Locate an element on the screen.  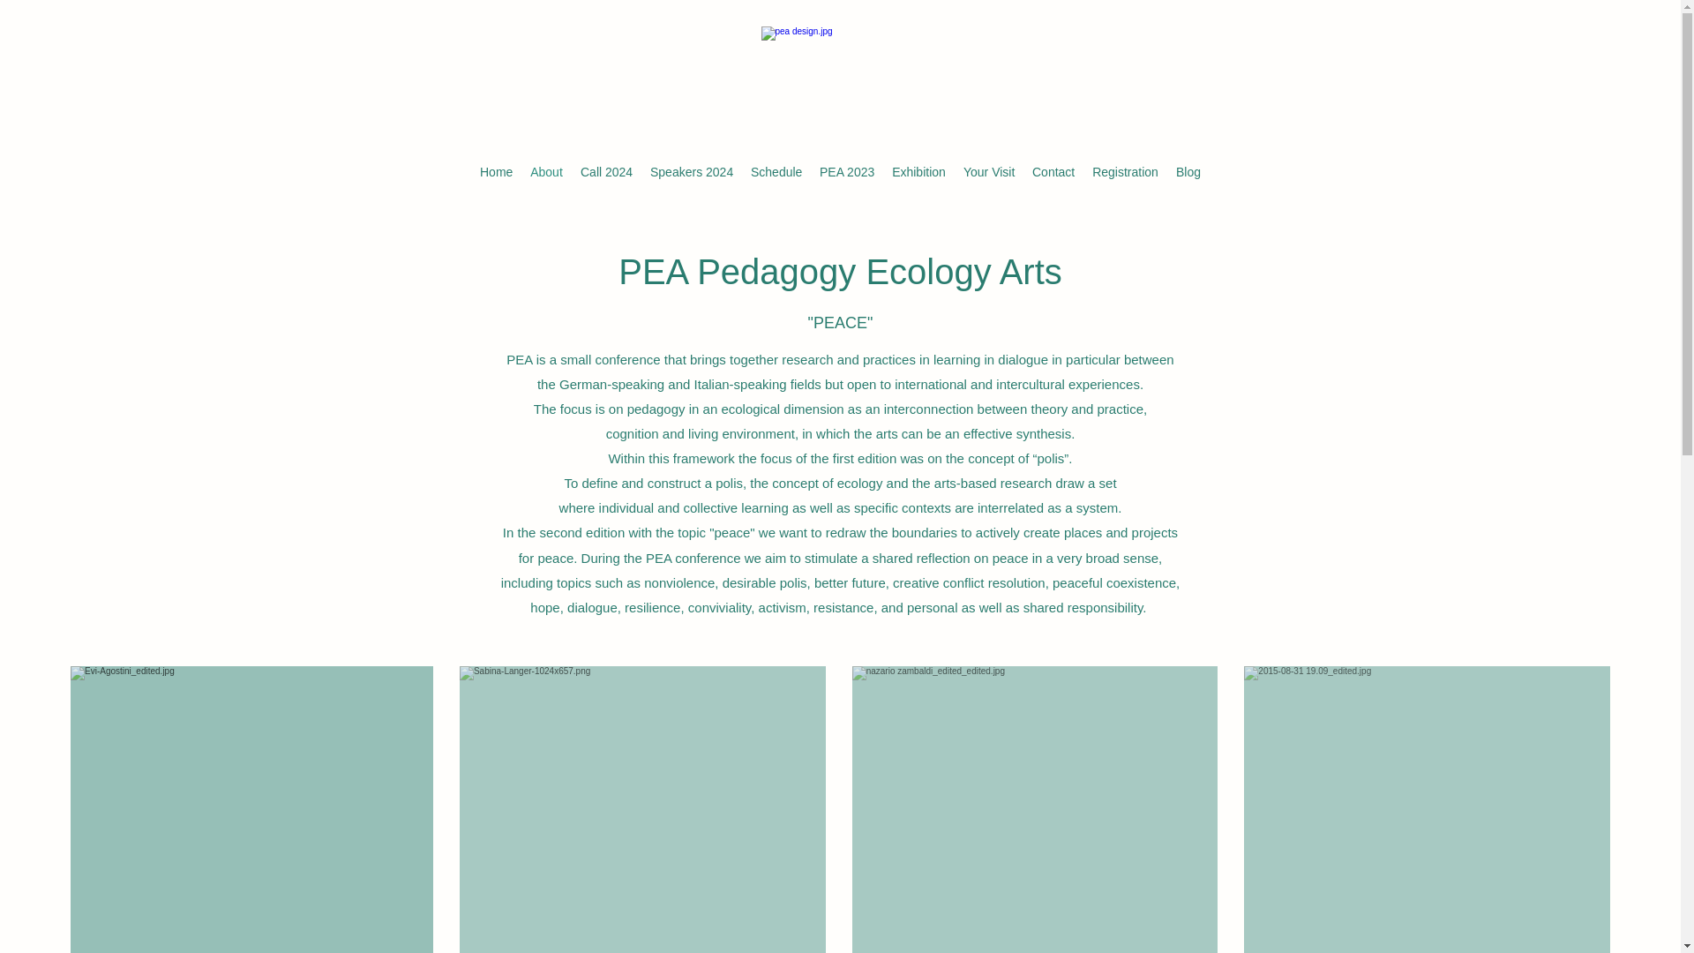
Call 2024 is located at coordinates (607, 171).